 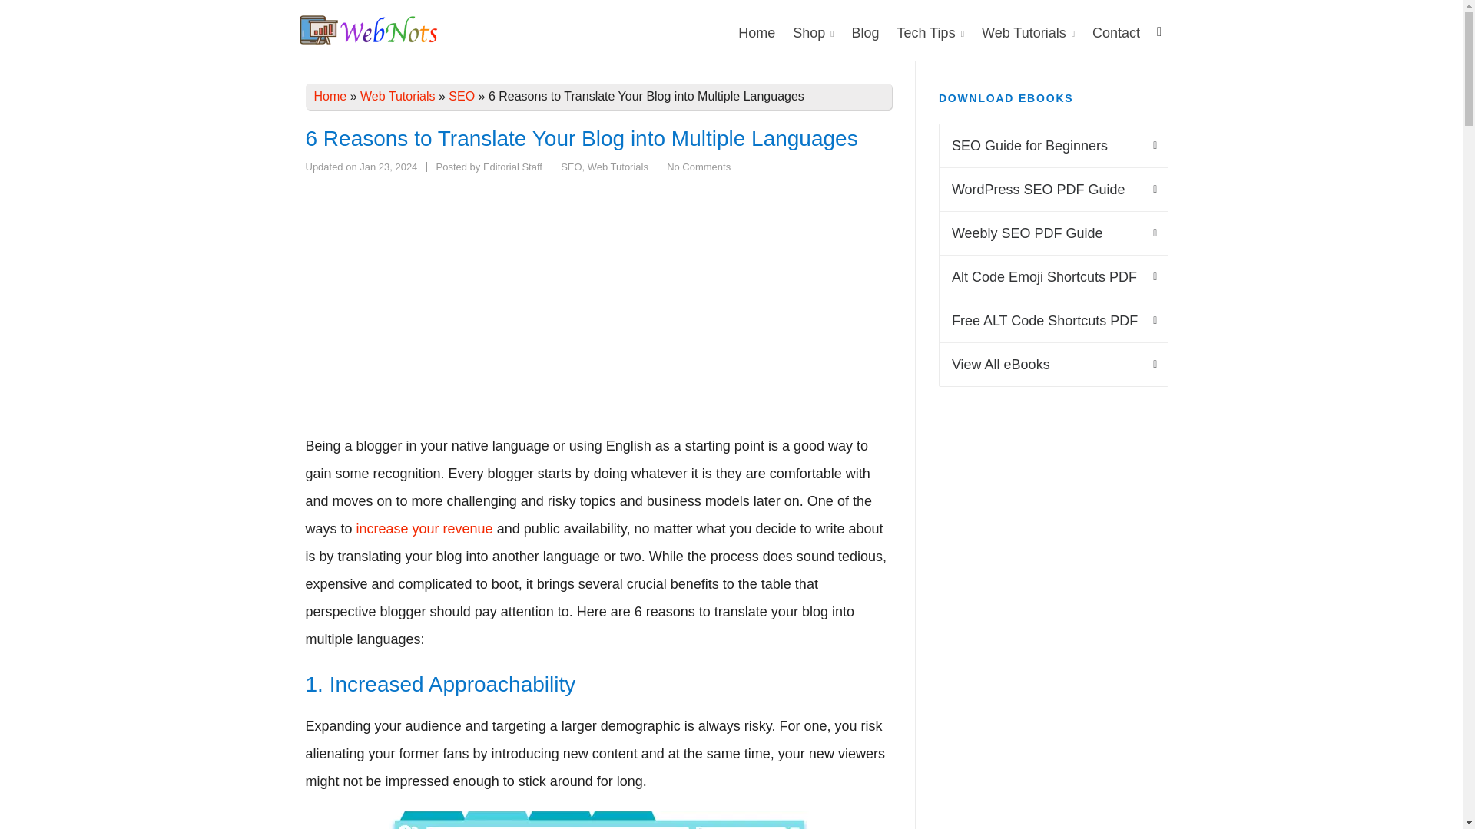 I want to click on Shop, so click(x=930, y=31).